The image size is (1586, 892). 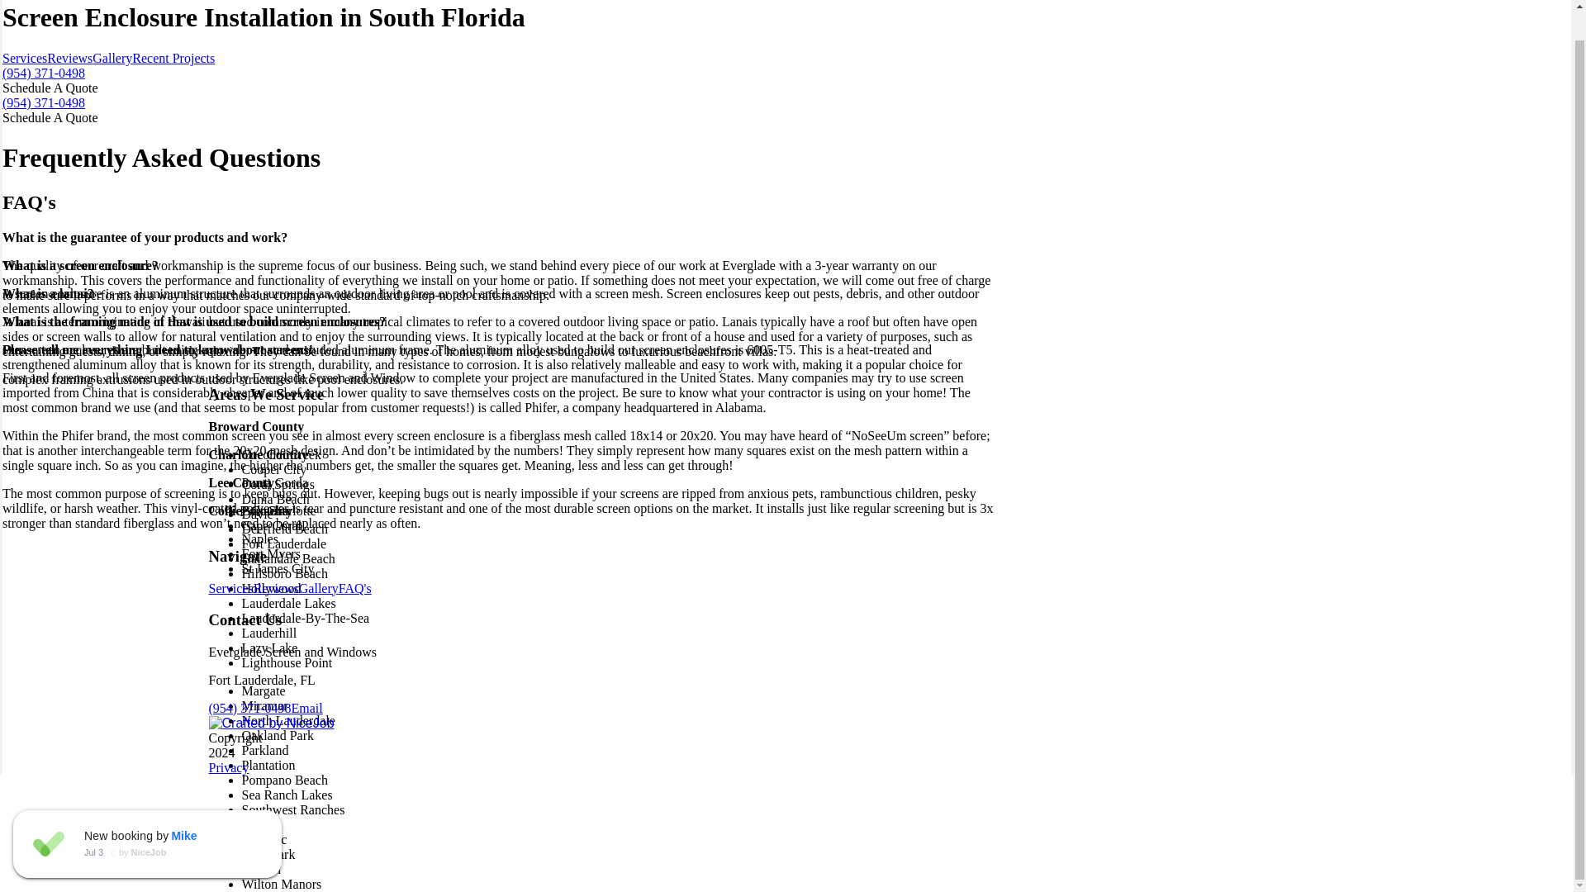 What do you see at coordinates (112, 58) in the screenshot?
I see `Gallery` at bounding box center [112, 58].